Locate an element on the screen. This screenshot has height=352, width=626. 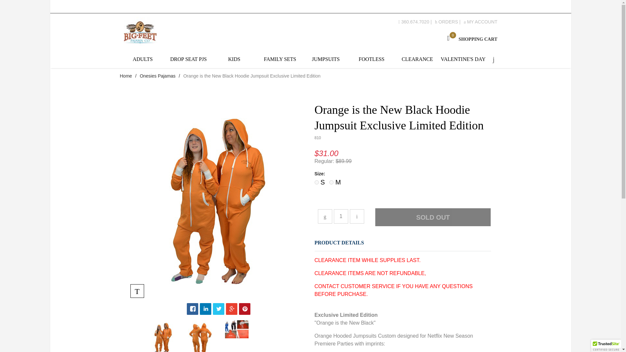
ADULTS is located at coordinates (470, 39).